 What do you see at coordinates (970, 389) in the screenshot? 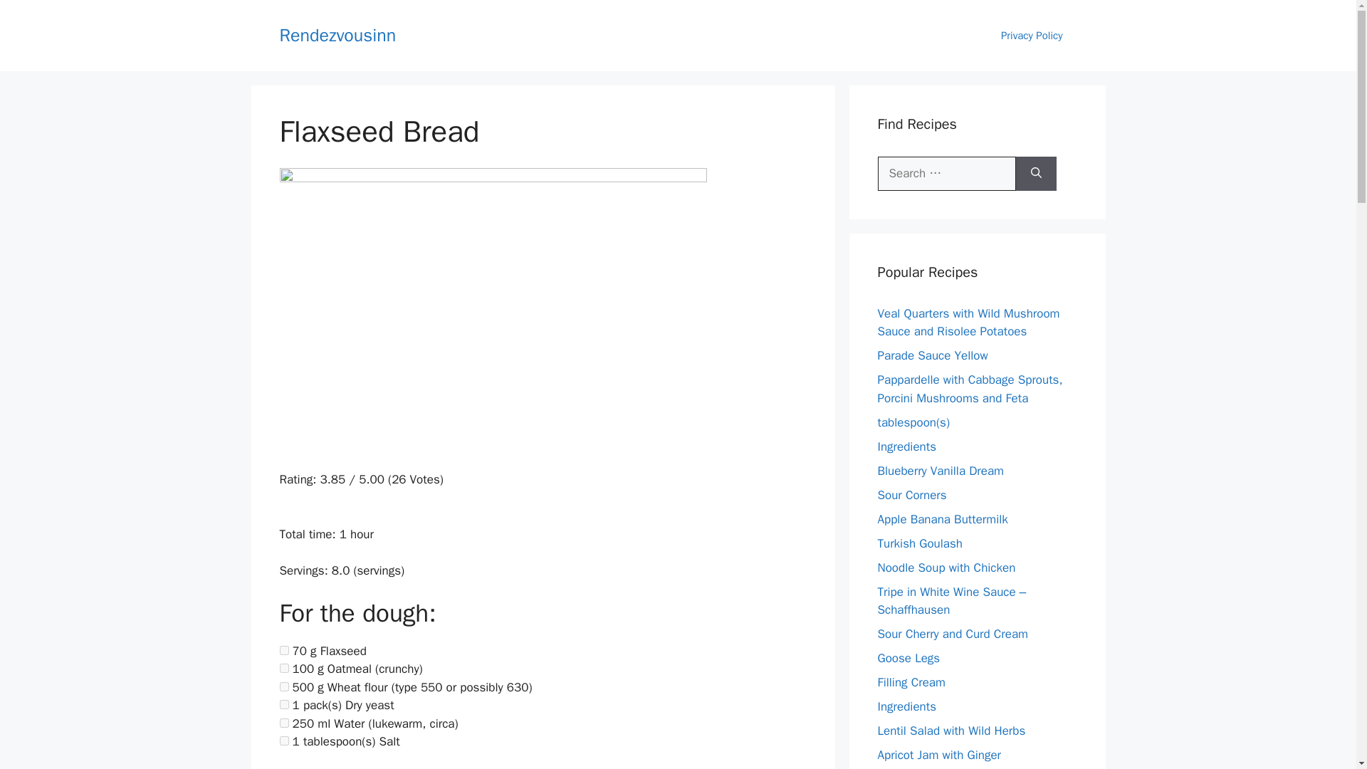
I see `Pappardelle with Cabbage Sprouts, Porcini Mushrooms and Feta` at bounding box center [970, 389].